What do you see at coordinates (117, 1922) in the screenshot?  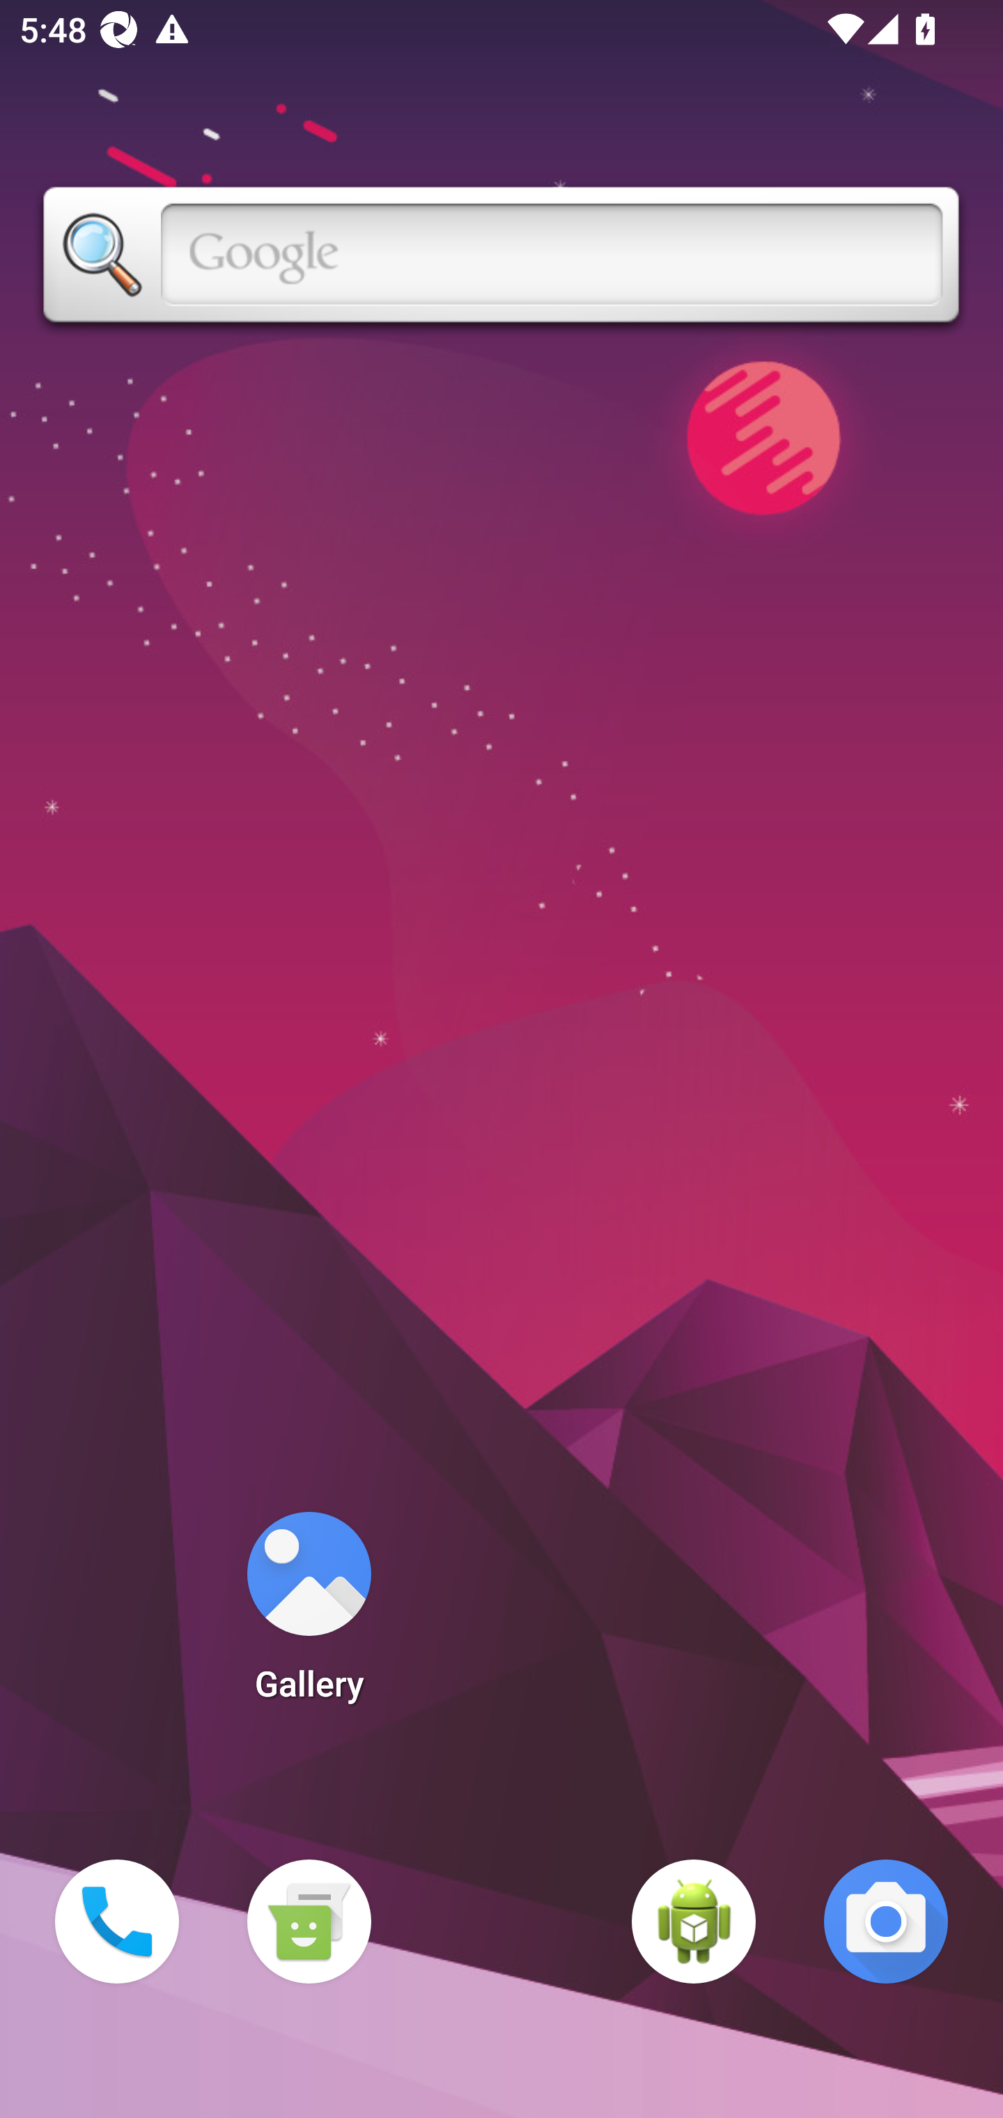 I see `Phone` at bounding box center [117, 1922].